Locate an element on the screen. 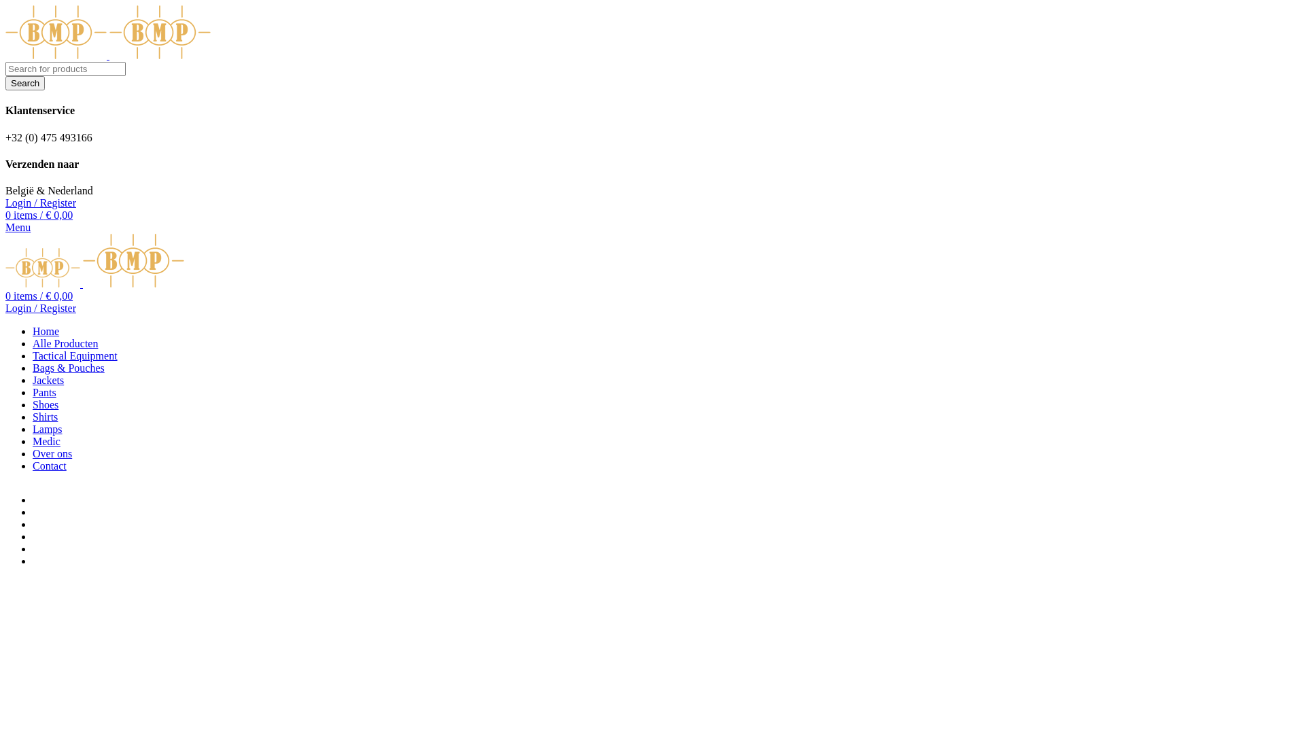 The image size is (1305, 734). Login / Register is located at coordinates (41, 309).